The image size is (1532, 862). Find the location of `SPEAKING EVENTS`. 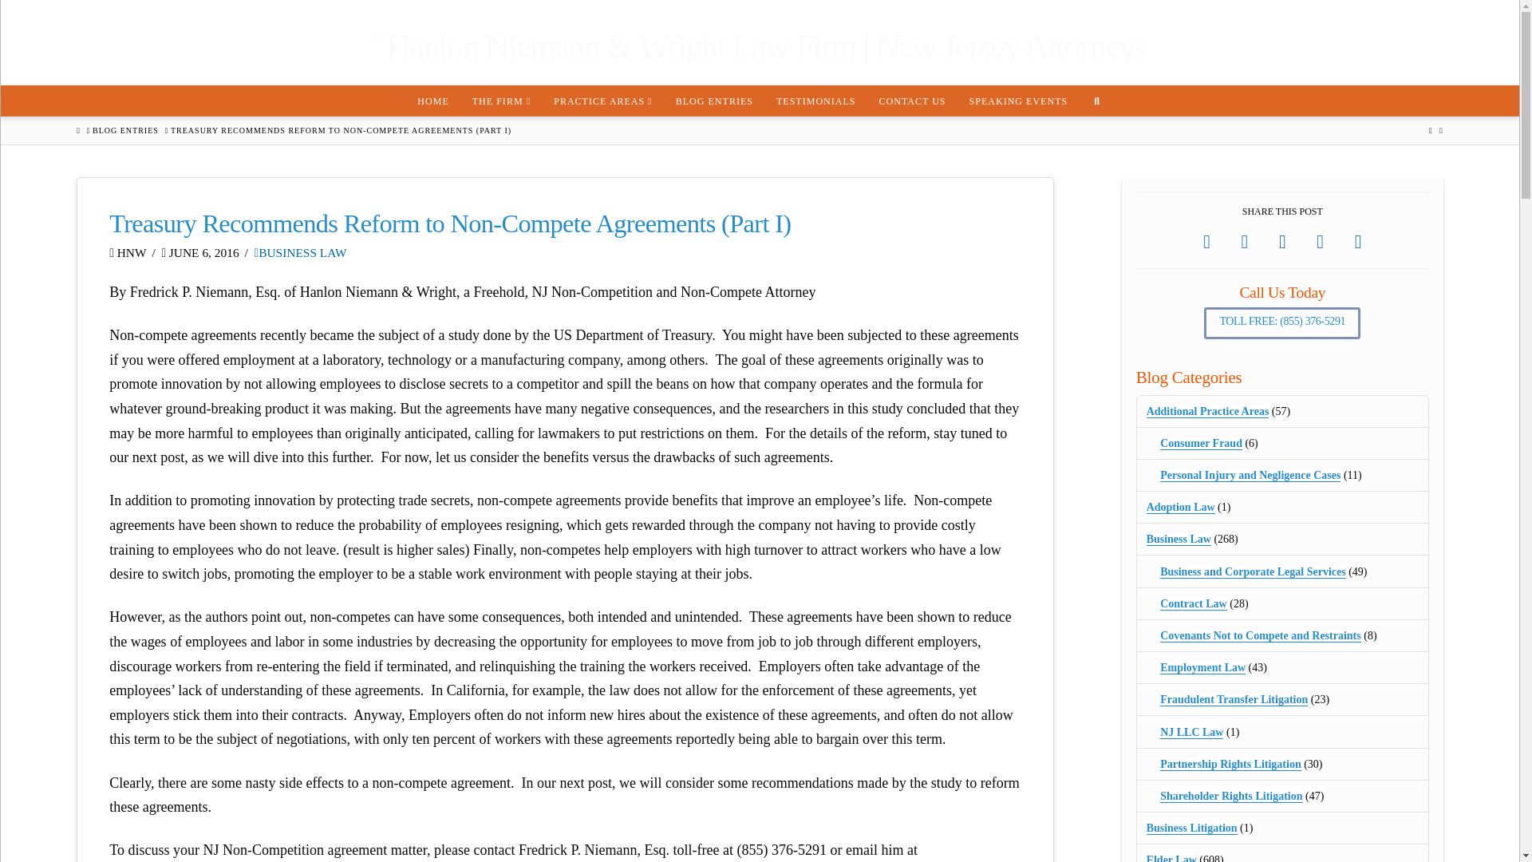

SPEAKING EVENTS is located at coordinates (1018, 100).